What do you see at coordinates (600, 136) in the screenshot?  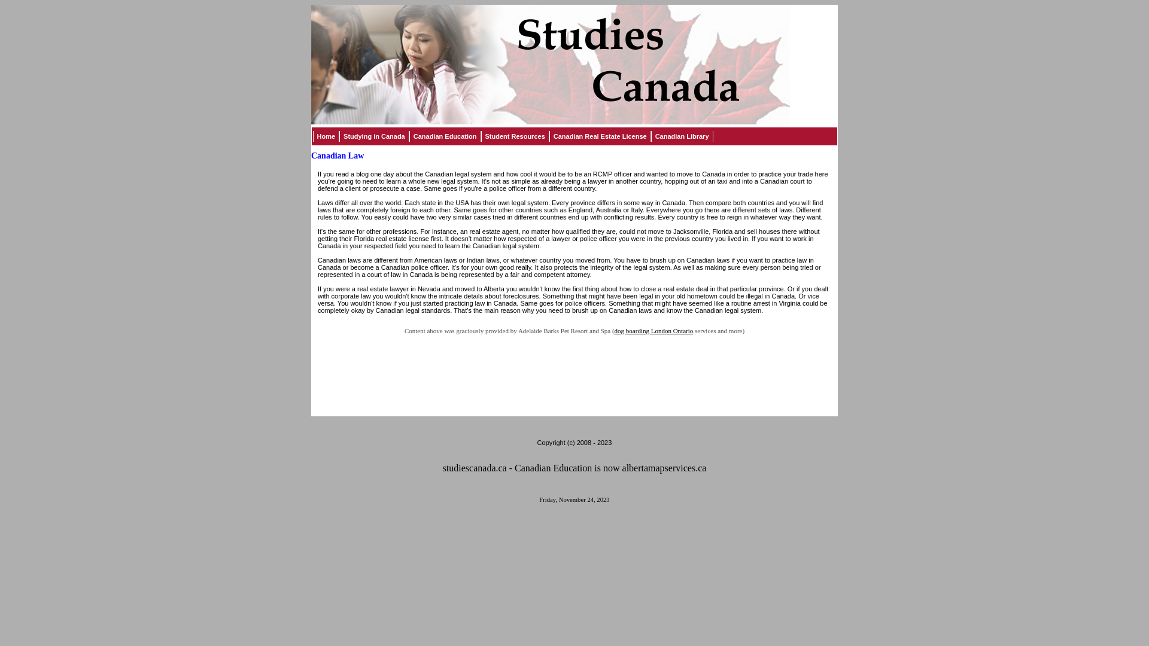 I see `Canadian Real Estate License` at bounding box center [600, 136].